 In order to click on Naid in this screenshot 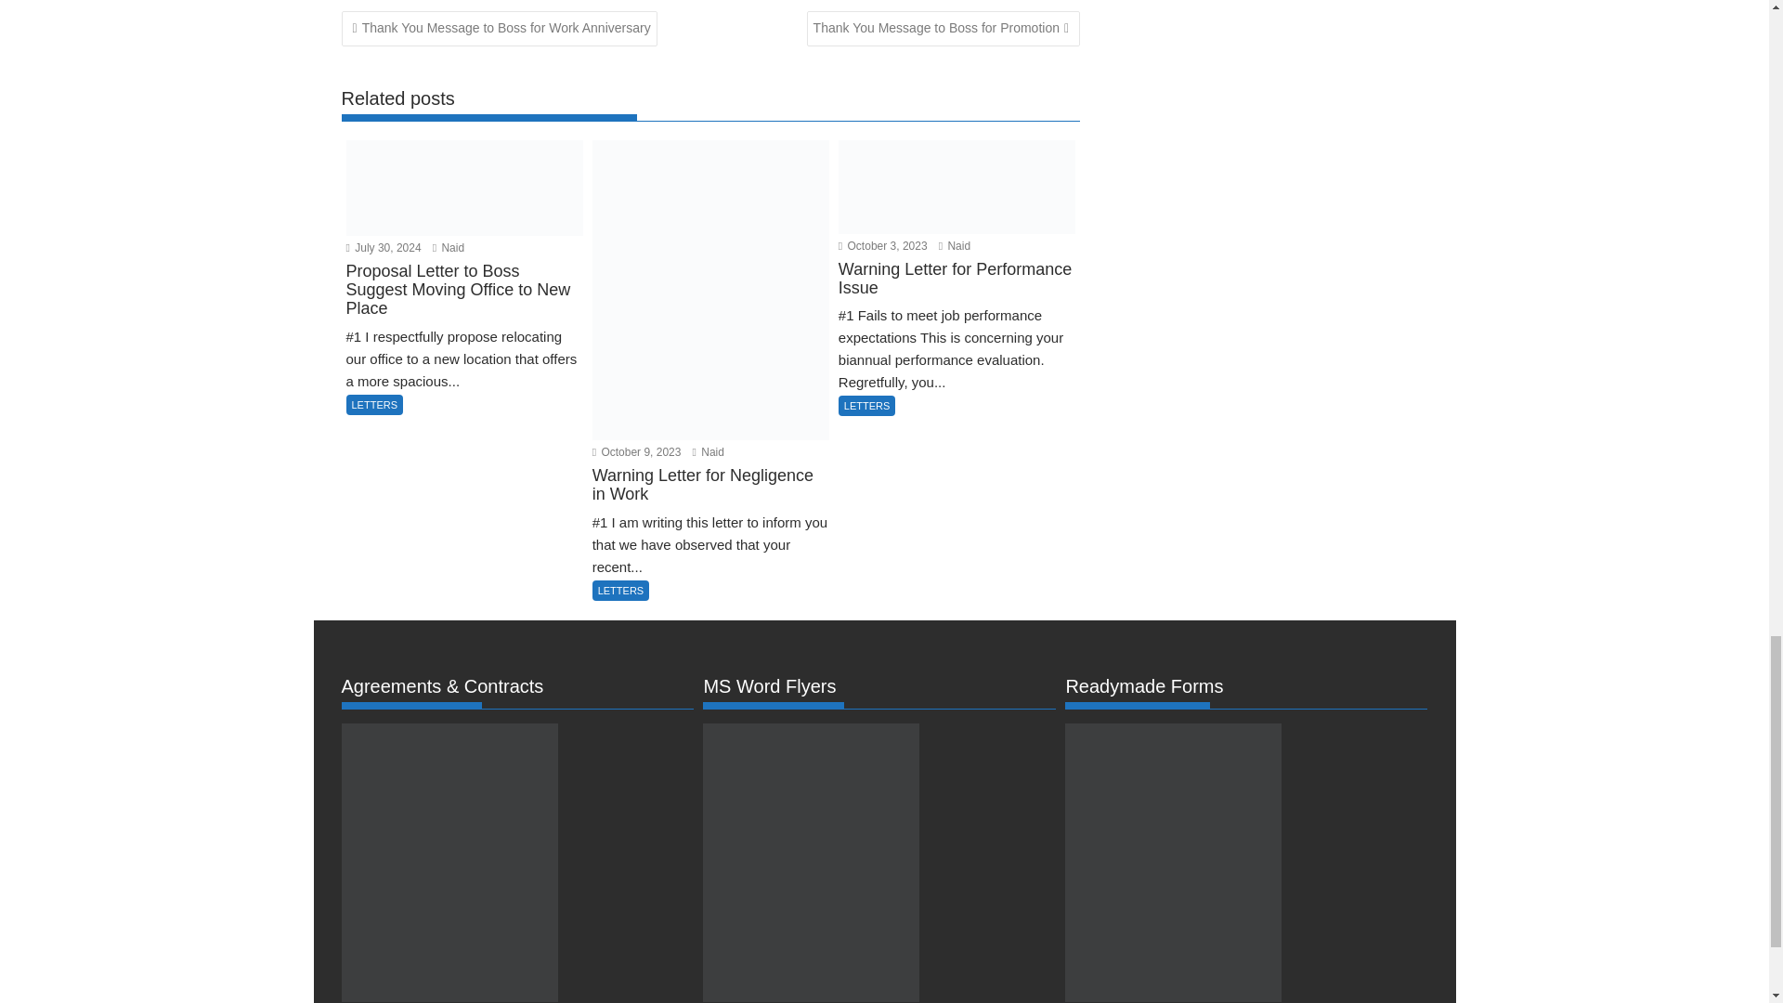, I will do `click(708, 451)`.